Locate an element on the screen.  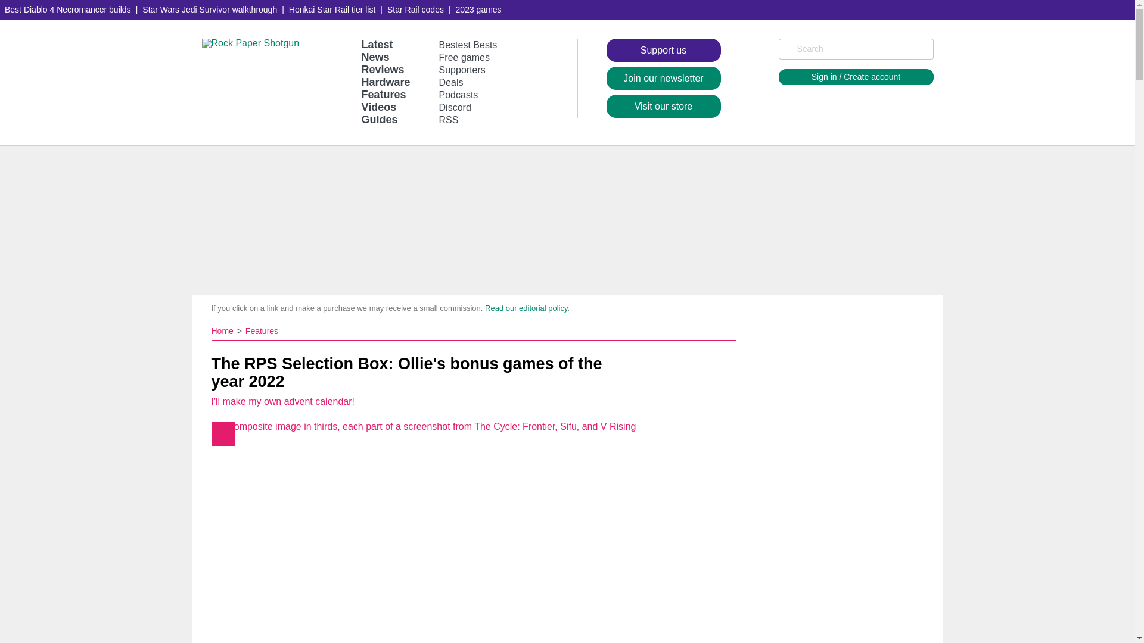
Videos is located at coordinates (378, 107).